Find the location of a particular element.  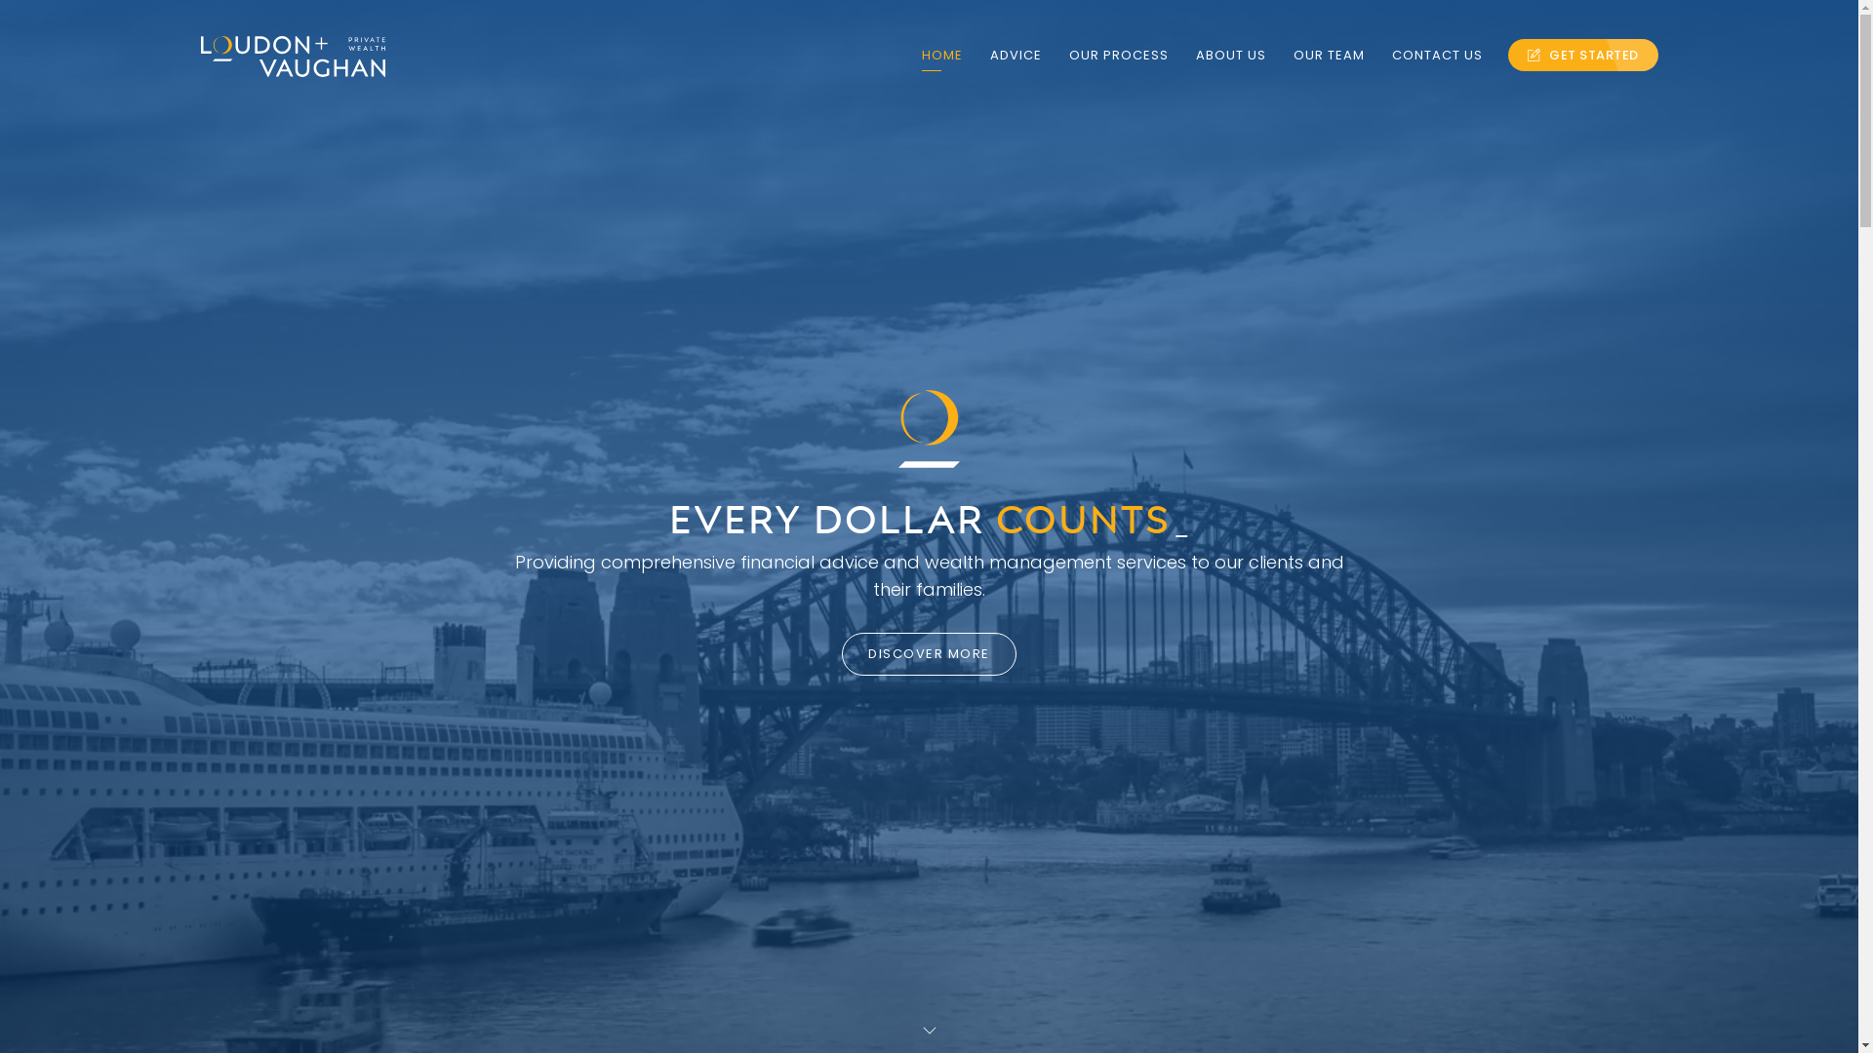

HOME is located at coordinates (942, 56).